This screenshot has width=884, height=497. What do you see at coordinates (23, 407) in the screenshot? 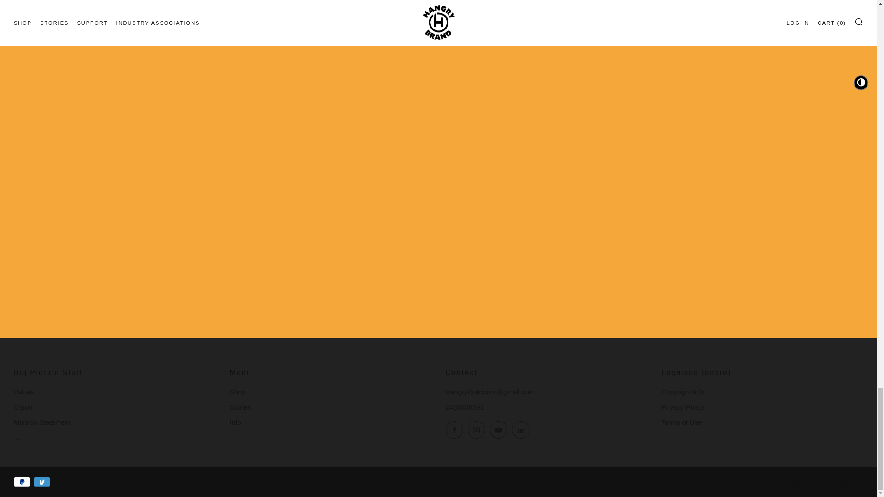
I see `Vision` at bounding box center [23, 407].